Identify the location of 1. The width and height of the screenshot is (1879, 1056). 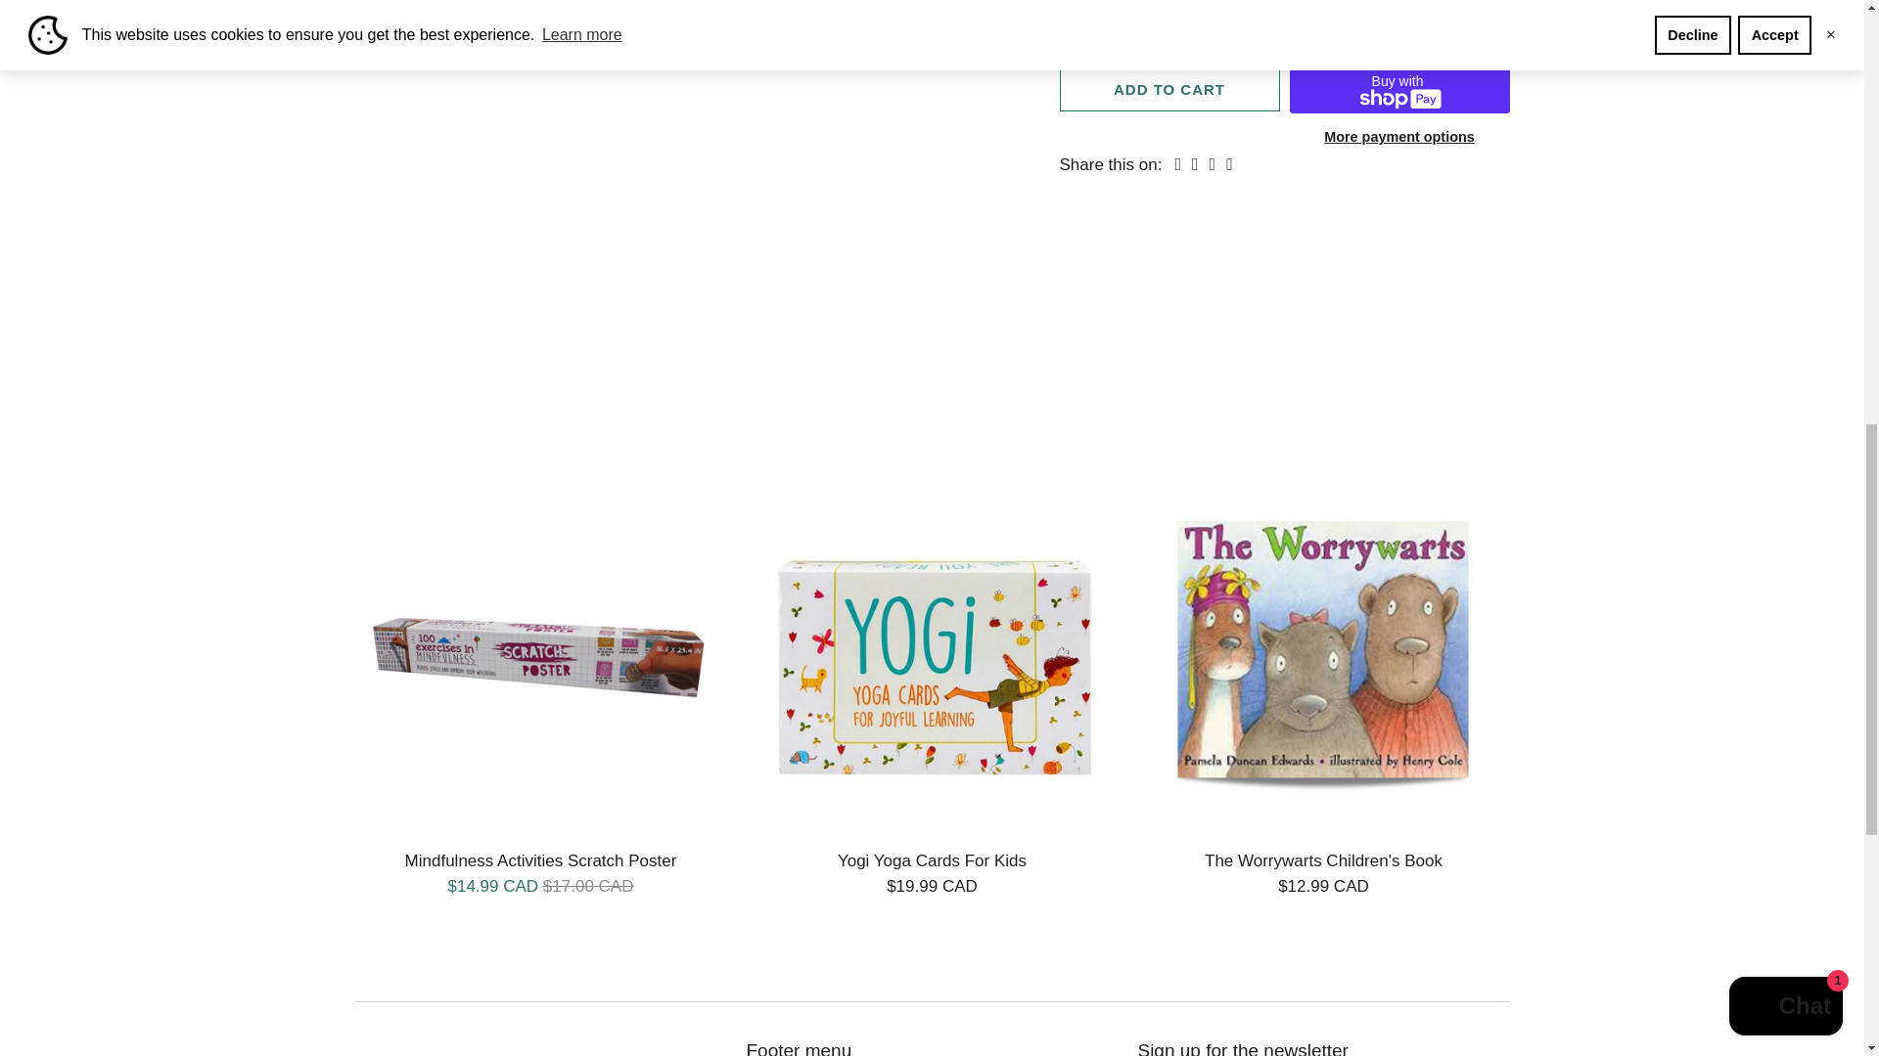
(1169, 27).